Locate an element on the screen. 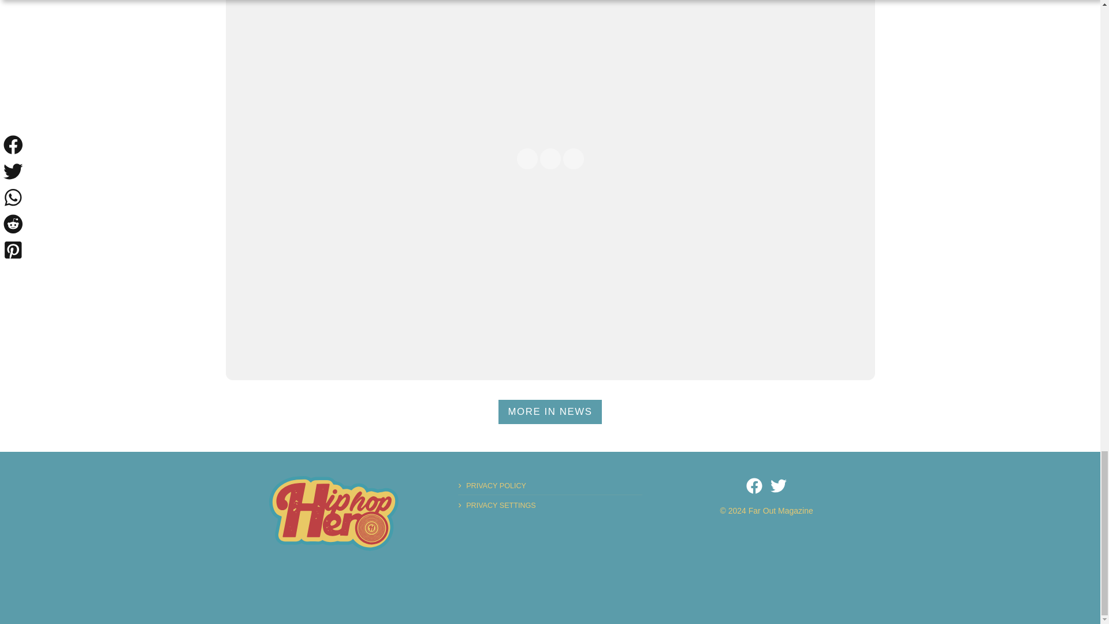 The width and height of the screenshot is (1109, 624). Hip Hop Hero on Facebook is located at coordinates (754, 486).